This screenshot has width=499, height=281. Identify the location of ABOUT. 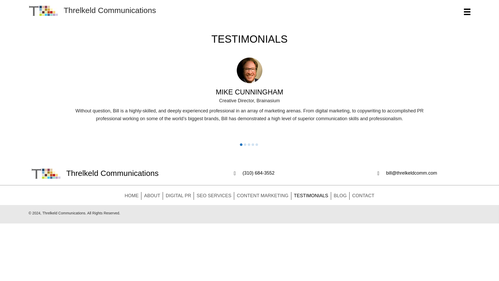
(152, 196).